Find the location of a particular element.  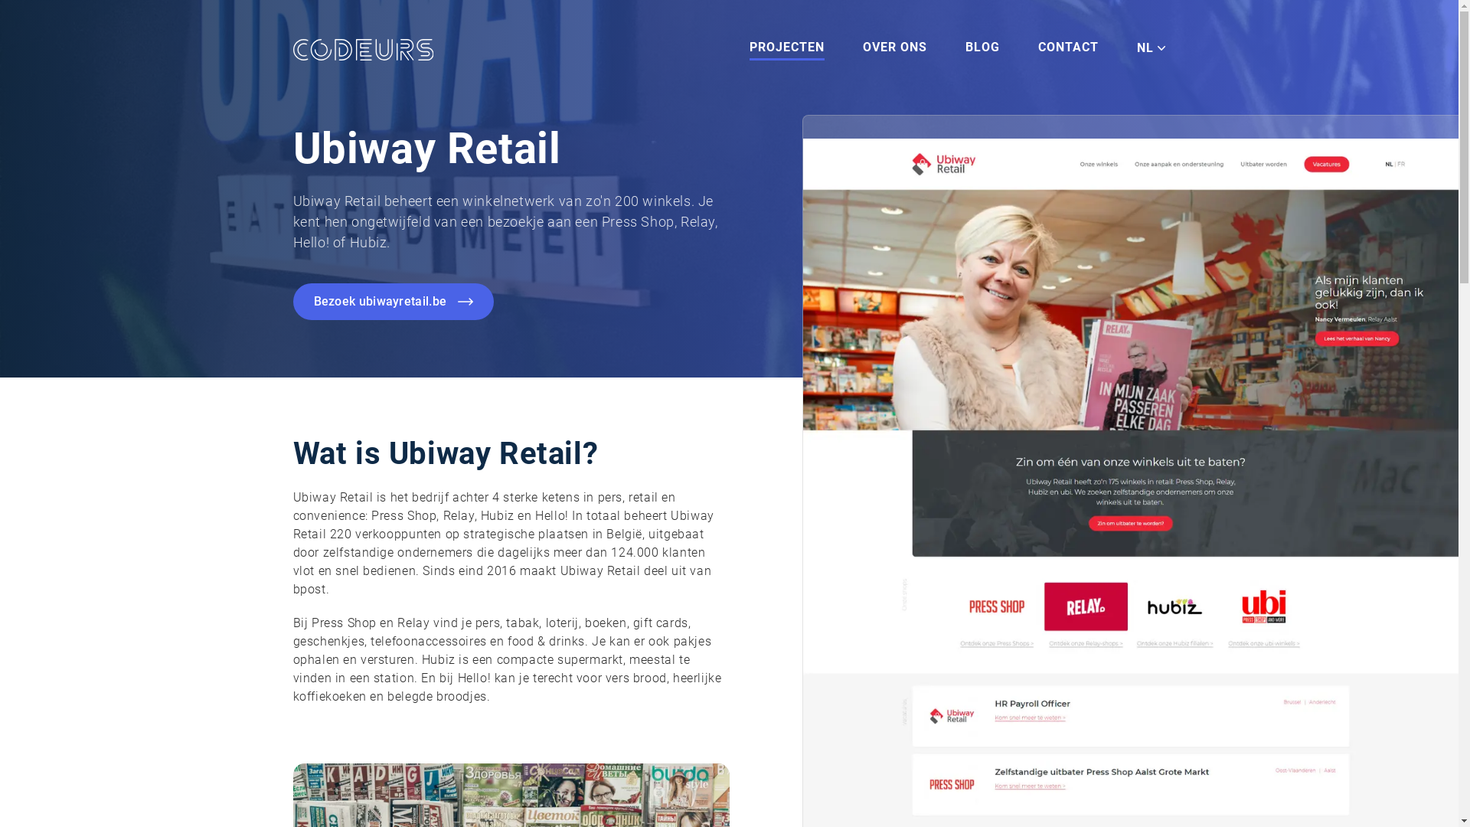

Bezoek ubiwayretail.be is located at coordinates (394, 302).